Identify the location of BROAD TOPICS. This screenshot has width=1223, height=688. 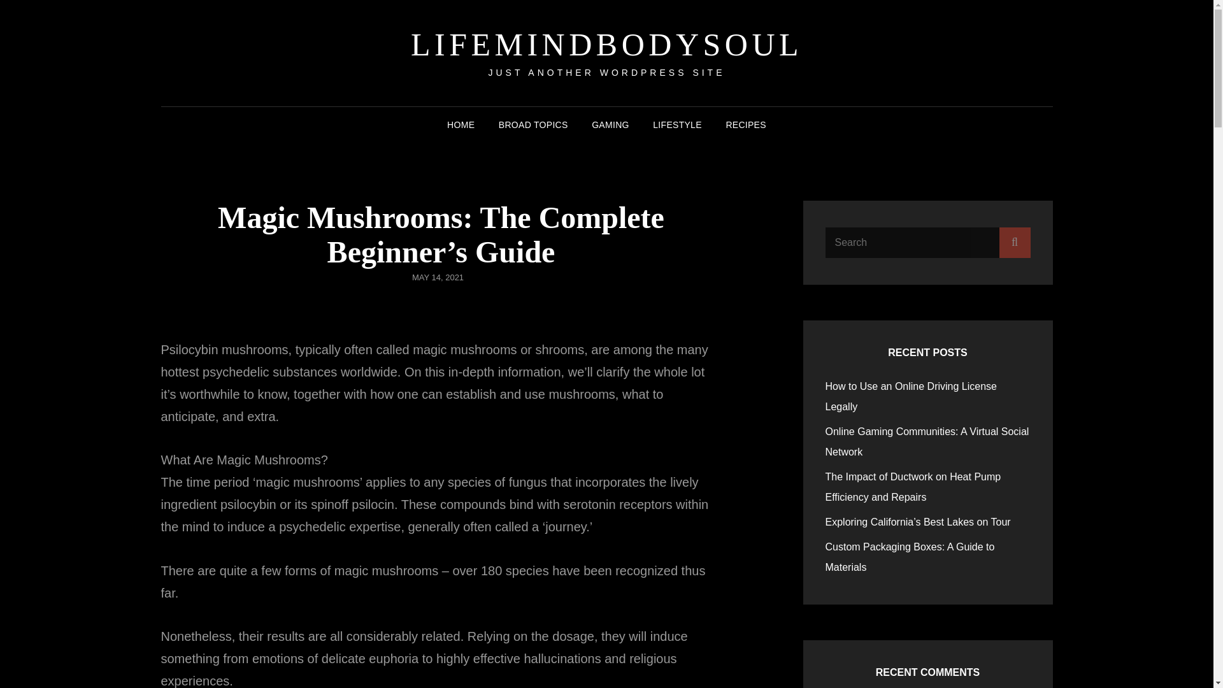
(533, 125).